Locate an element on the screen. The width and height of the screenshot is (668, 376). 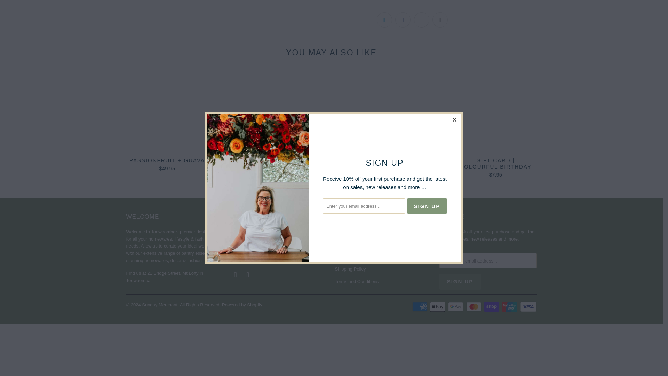
Google Pay is located at coordinates (456, 307).